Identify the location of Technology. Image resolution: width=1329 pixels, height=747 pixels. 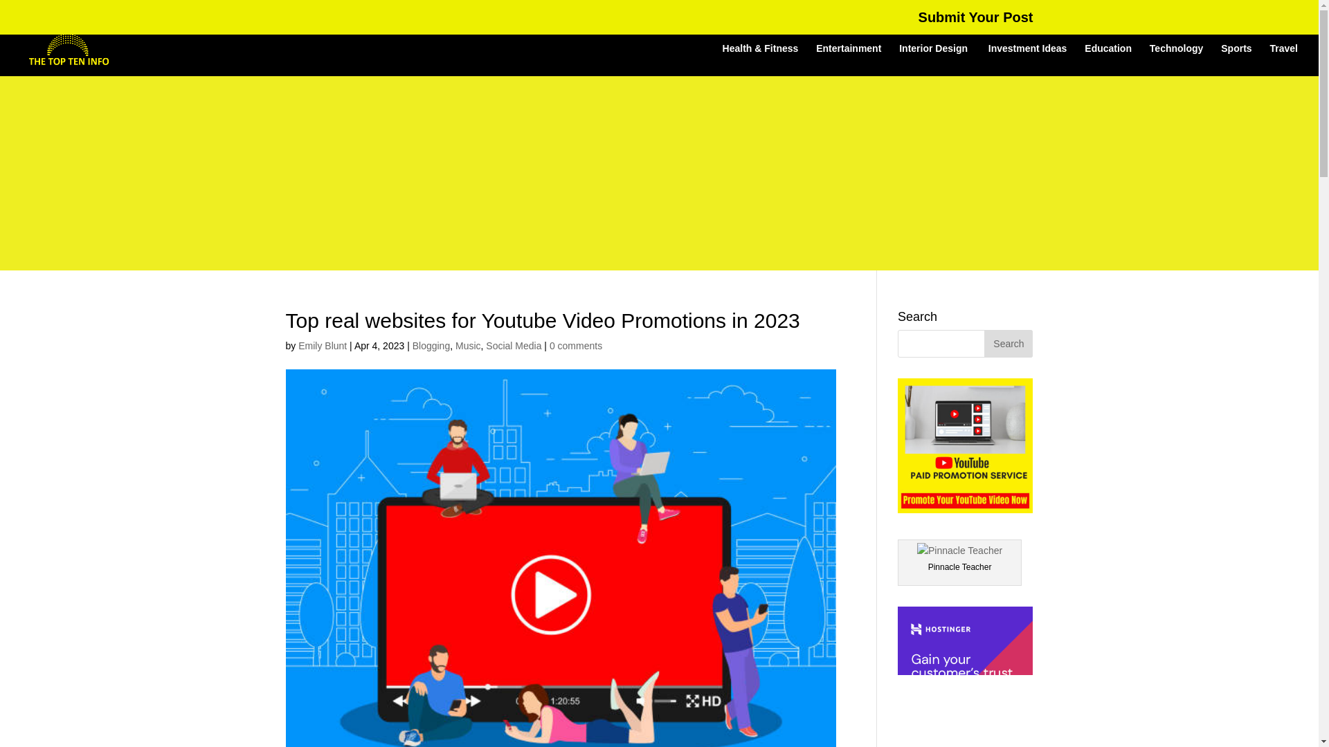
(1177, 59).